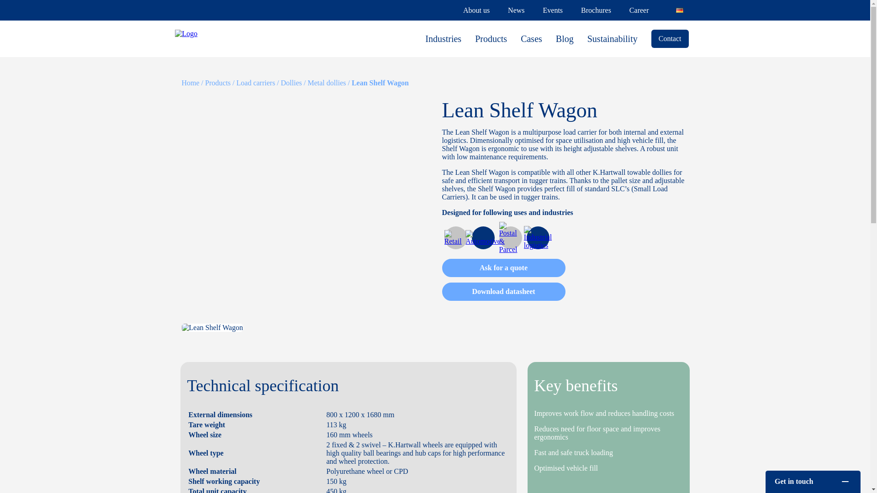  What do you see at coordinates (553, 10) in the screenshot?
I see `Events` at bounding box center [553, 10].